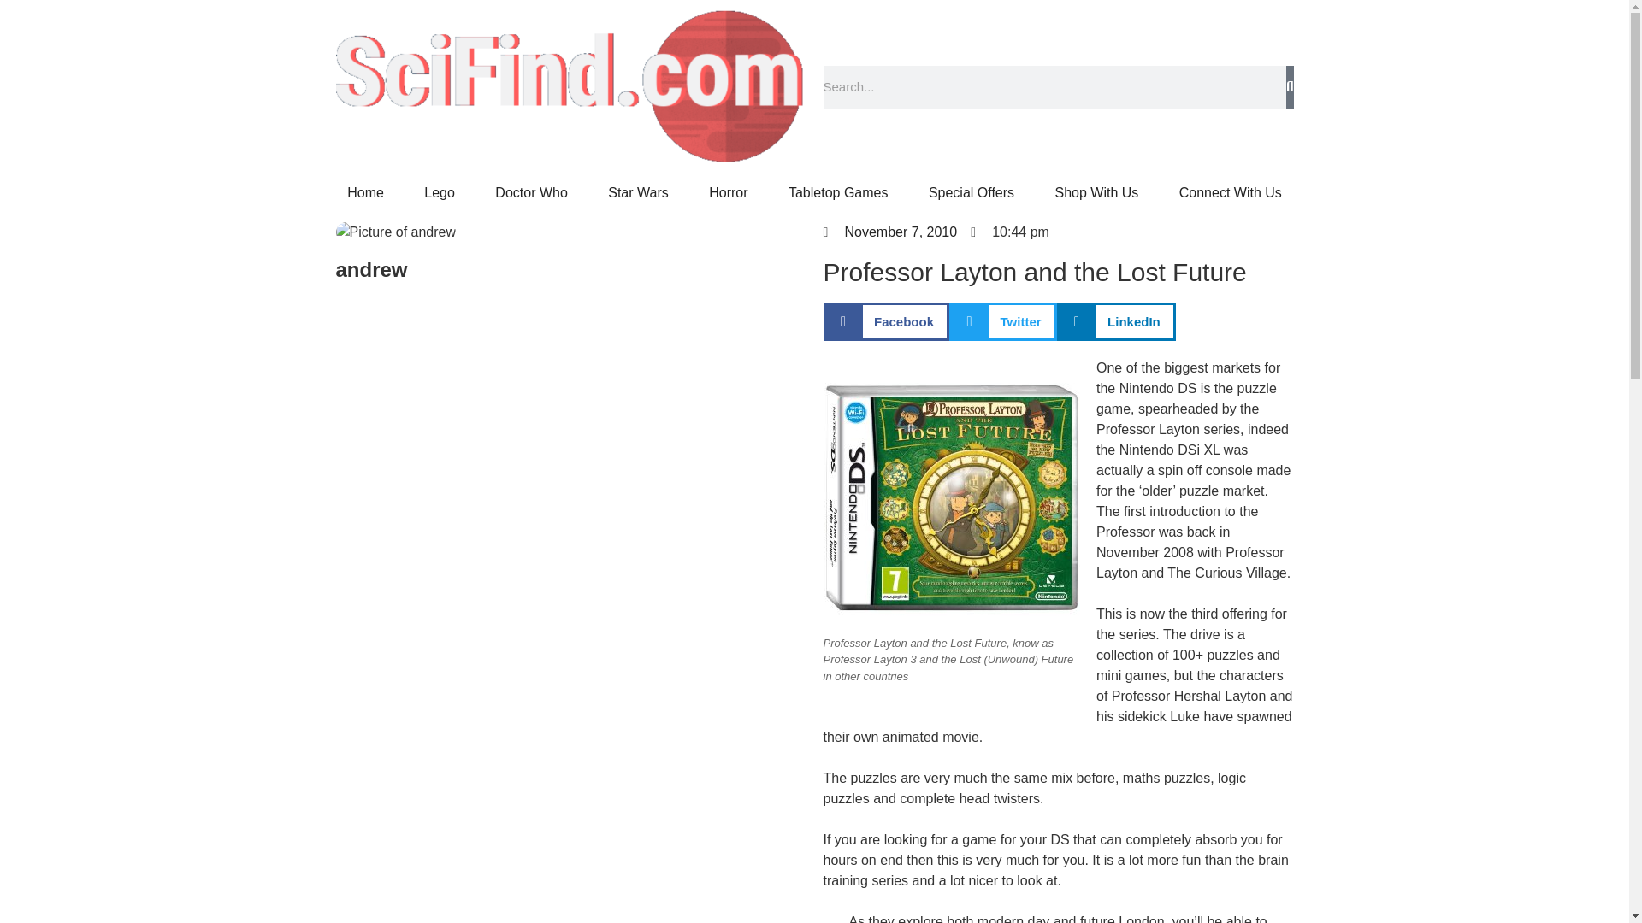 The width and height of the screenshot is (1642, 923). What do you see at coordinates (950, 497) in the screenshot?
I see `Professor Layton 3` at bounding box center [950, 497].